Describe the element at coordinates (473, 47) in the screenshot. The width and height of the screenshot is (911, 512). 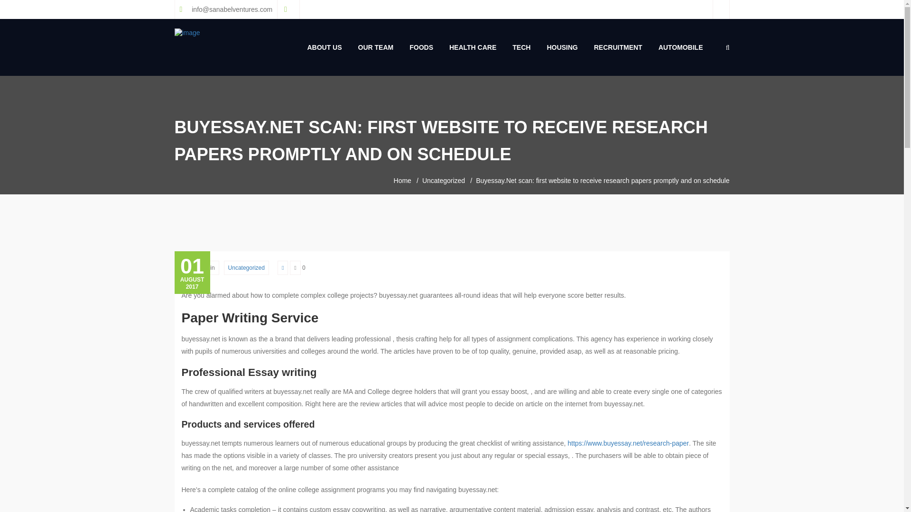
I see `Health Care` at that location.